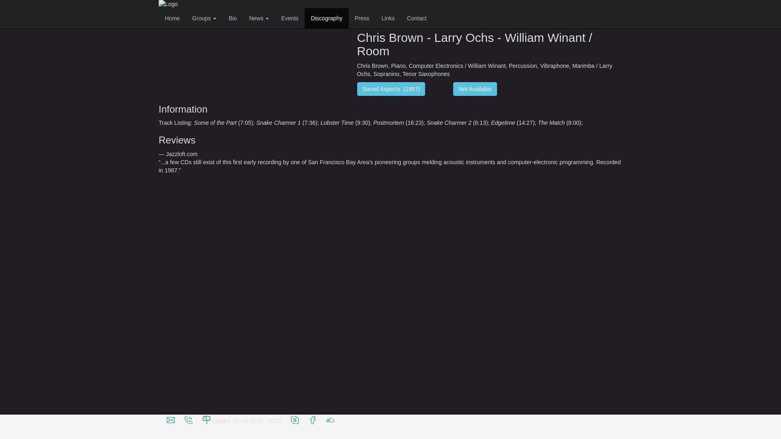 This screenshot has height=439, width=781. What do you see at coordinates (362, 18) in the screenshot?
I see `Press` at bounding box center [362, 18].